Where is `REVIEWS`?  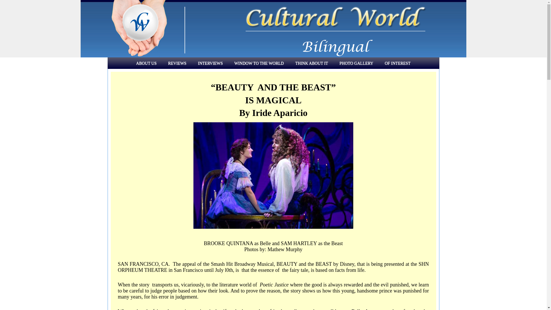 REVIEWS is located at coordinates (177, 63).